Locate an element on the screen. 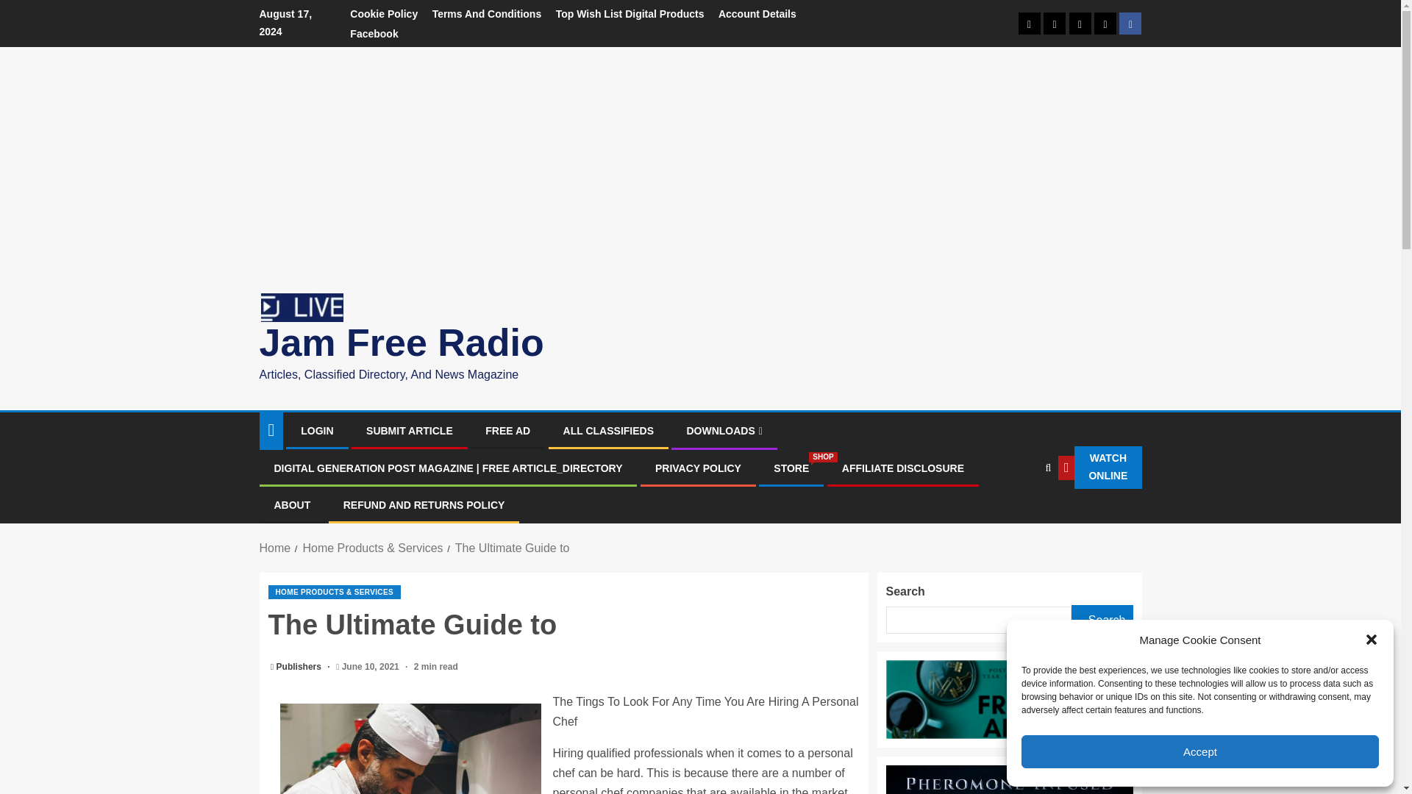  PRIVACY POLICY is located at coordinates (698, 468).